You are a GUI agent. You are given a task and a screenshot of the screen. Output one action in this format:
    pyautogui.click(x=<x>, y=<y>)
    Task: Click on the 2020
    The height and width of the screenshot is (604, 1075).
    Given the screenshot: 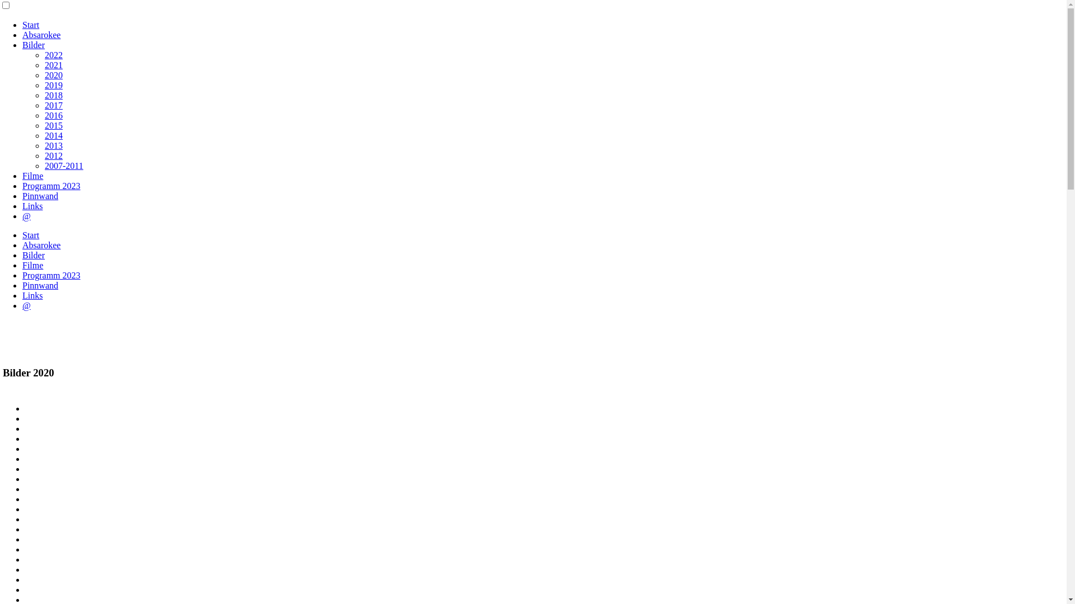 What is the action you would take?
    pyautogui.click(x=54, y=75)
    